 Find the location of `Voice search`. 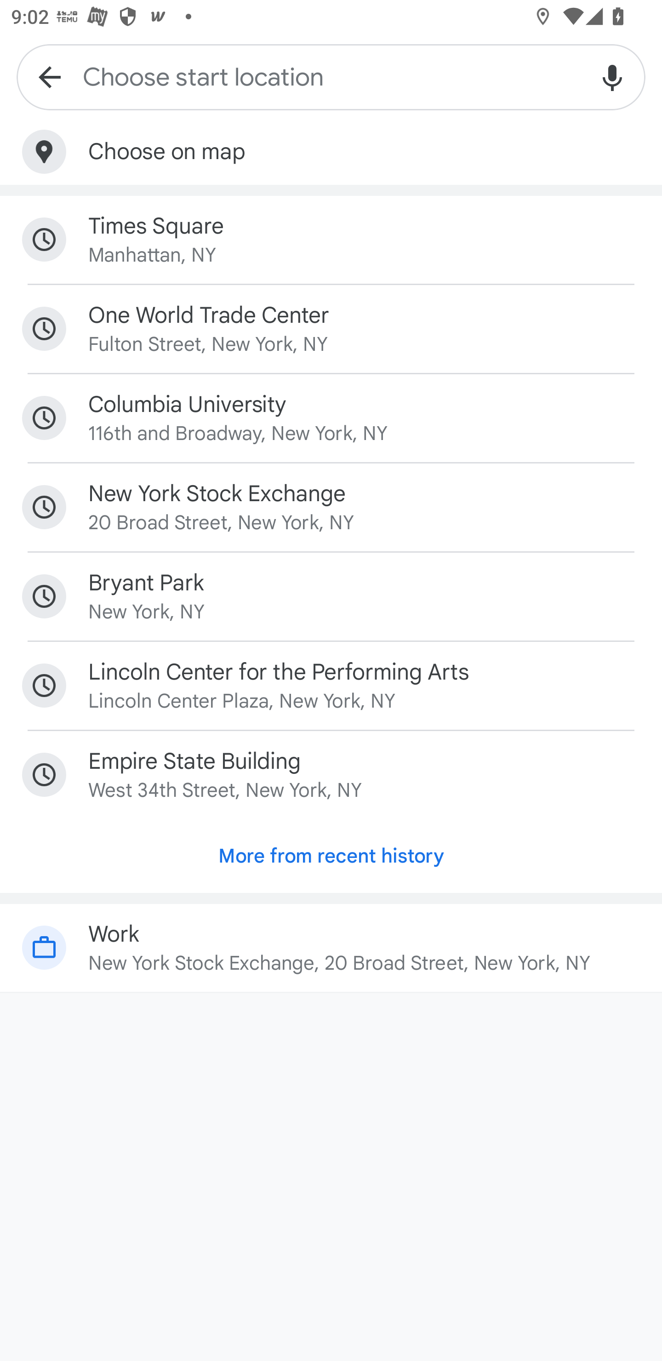

Voice search is located at coordinates (612, 76).